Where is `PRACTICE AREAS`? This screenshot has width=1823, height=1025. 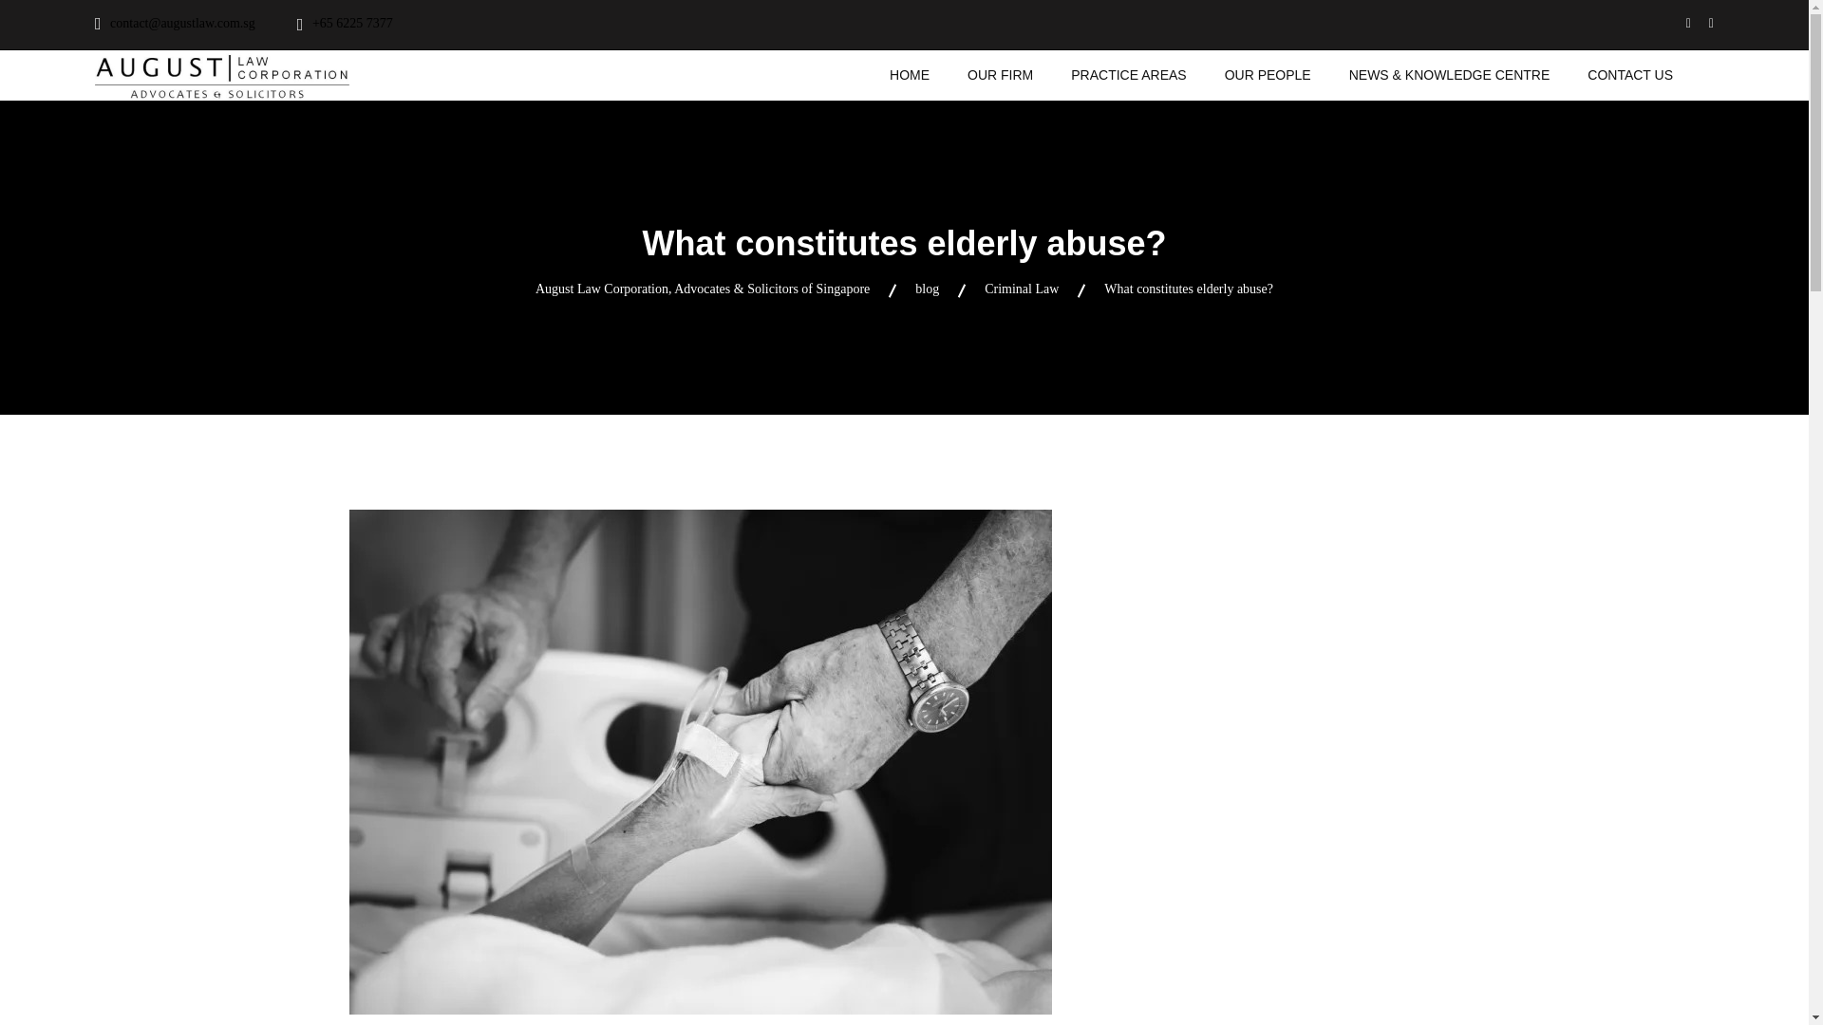 PRACTICE AREAS is located at coordinates (1128, 76).